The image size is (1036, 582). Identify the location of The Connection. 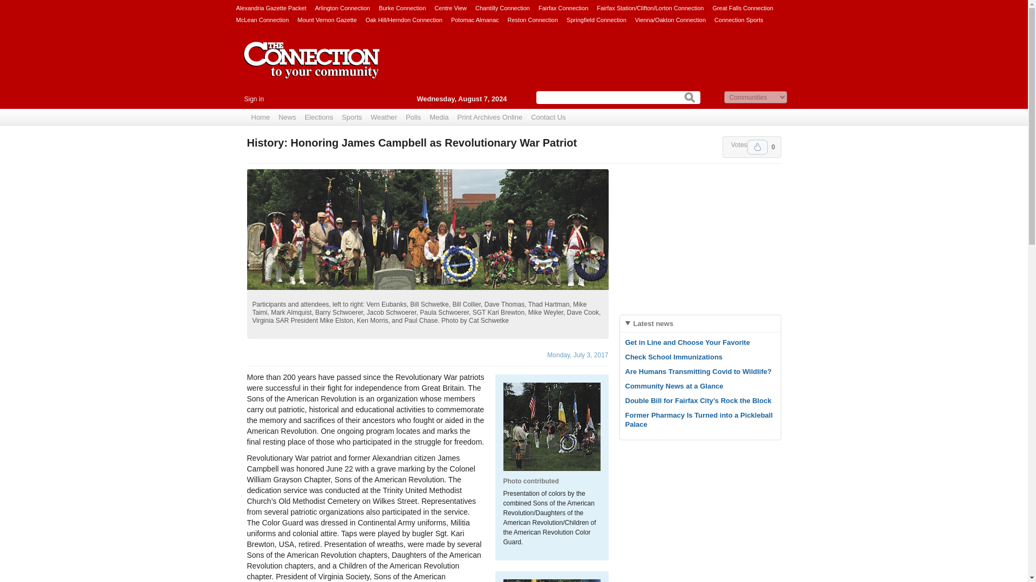
(312, 68).